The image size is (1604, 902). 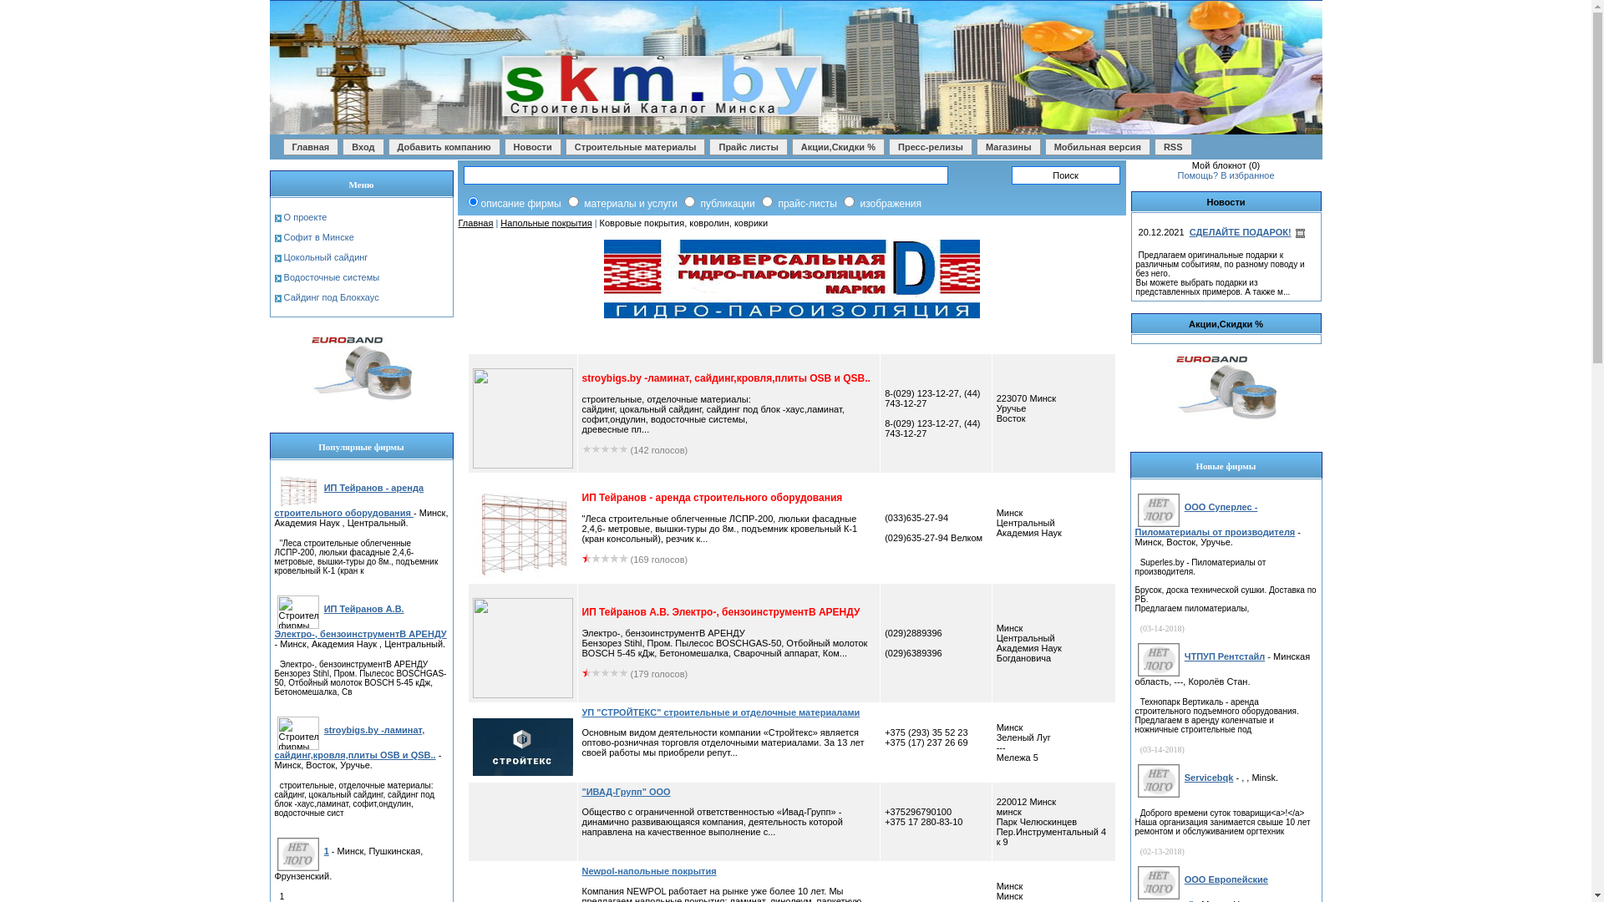 What do you see at coordinates (326, 851) in the screenshot?
I see `1` at bounding box center [326, 851].